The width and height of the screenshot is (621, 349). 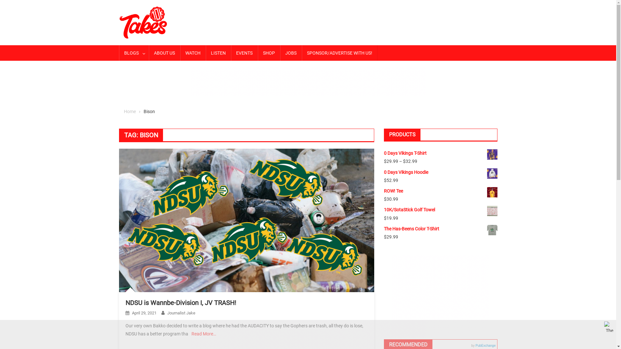 I want to click on April 29, 2021, so click(x=144, y=313).